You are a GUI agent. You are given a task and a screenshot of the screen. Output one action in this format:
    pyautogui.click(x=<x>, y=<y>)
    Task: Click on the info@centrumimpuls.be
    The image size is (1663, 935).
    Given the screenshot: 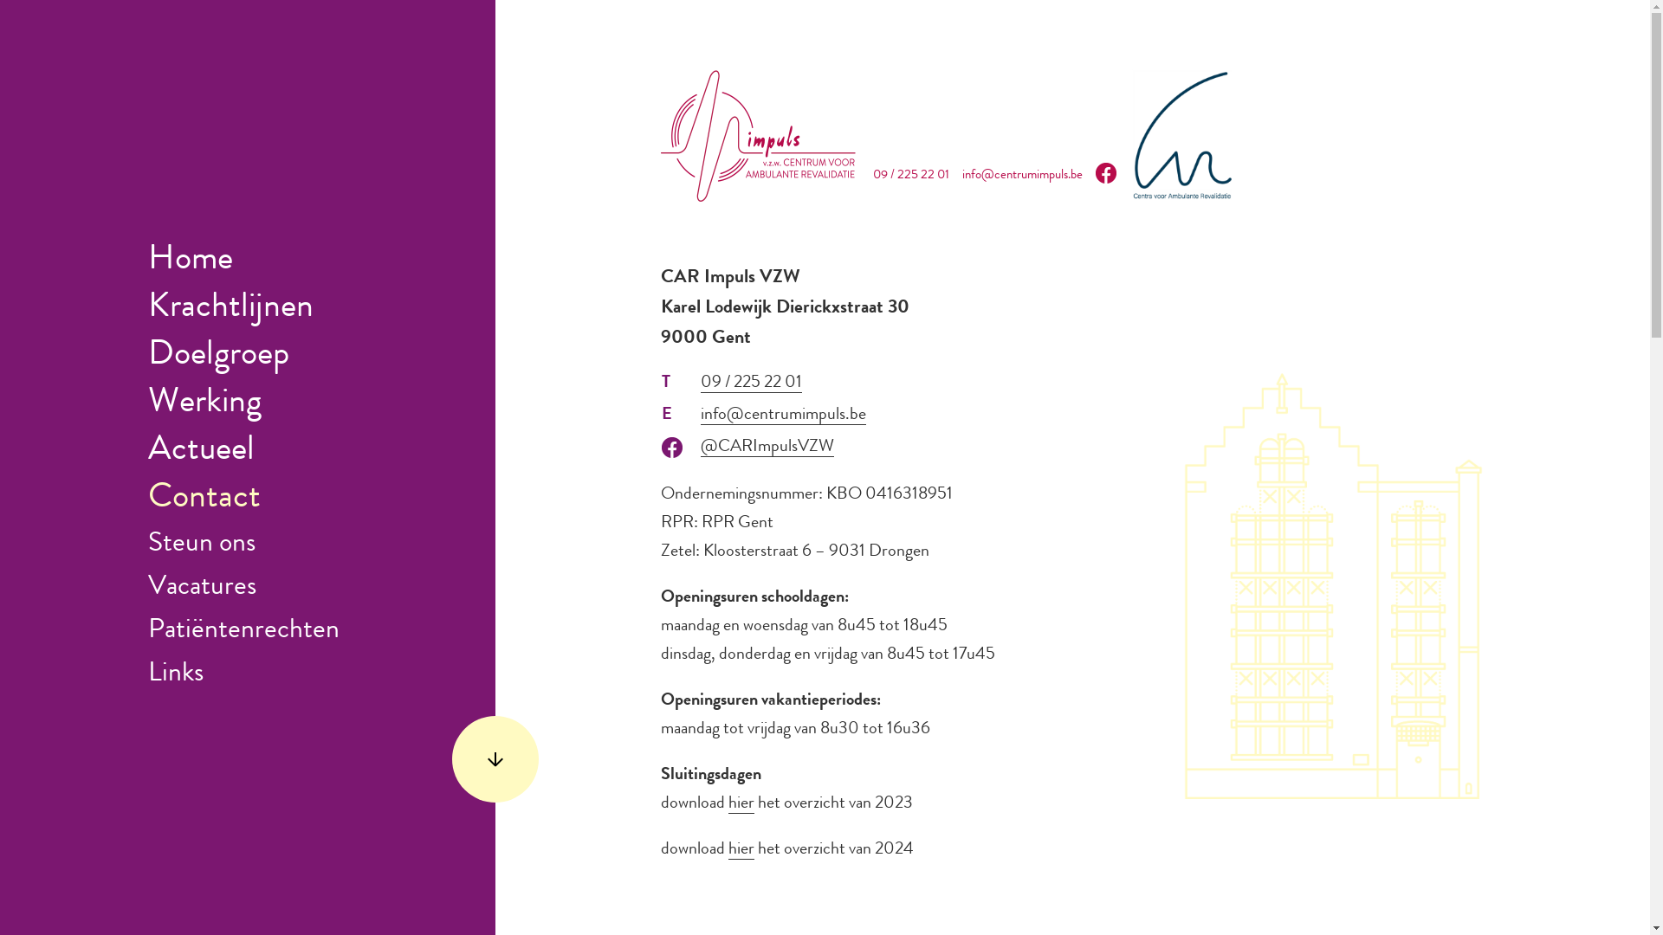 What is the action you would take?
    pyautogui.click(x=783, y=416)
    